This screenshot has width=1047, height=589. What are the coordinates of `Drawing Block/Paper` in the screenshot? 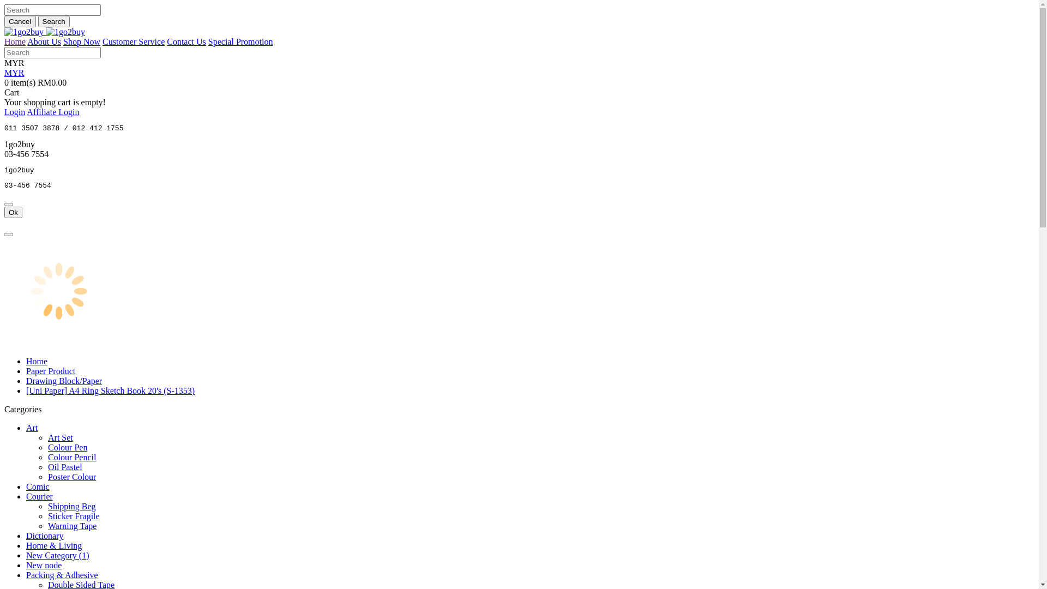 It's located at (64, 381).